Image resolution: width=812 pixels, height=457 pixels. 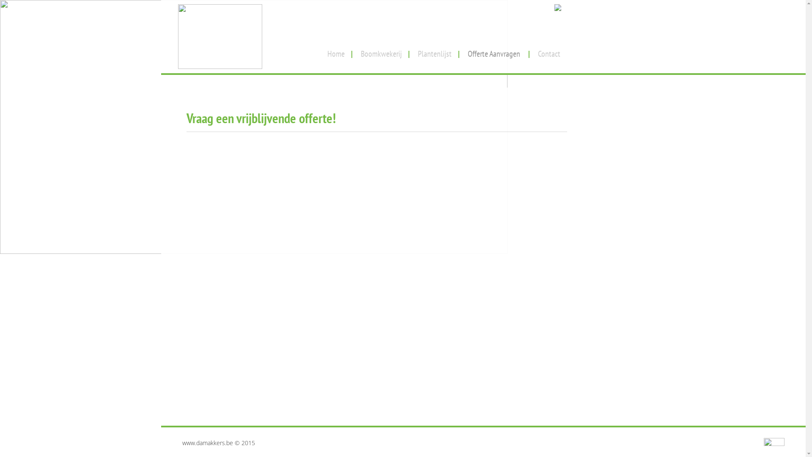 I want to click on Contact, so click(x=549, y=51).